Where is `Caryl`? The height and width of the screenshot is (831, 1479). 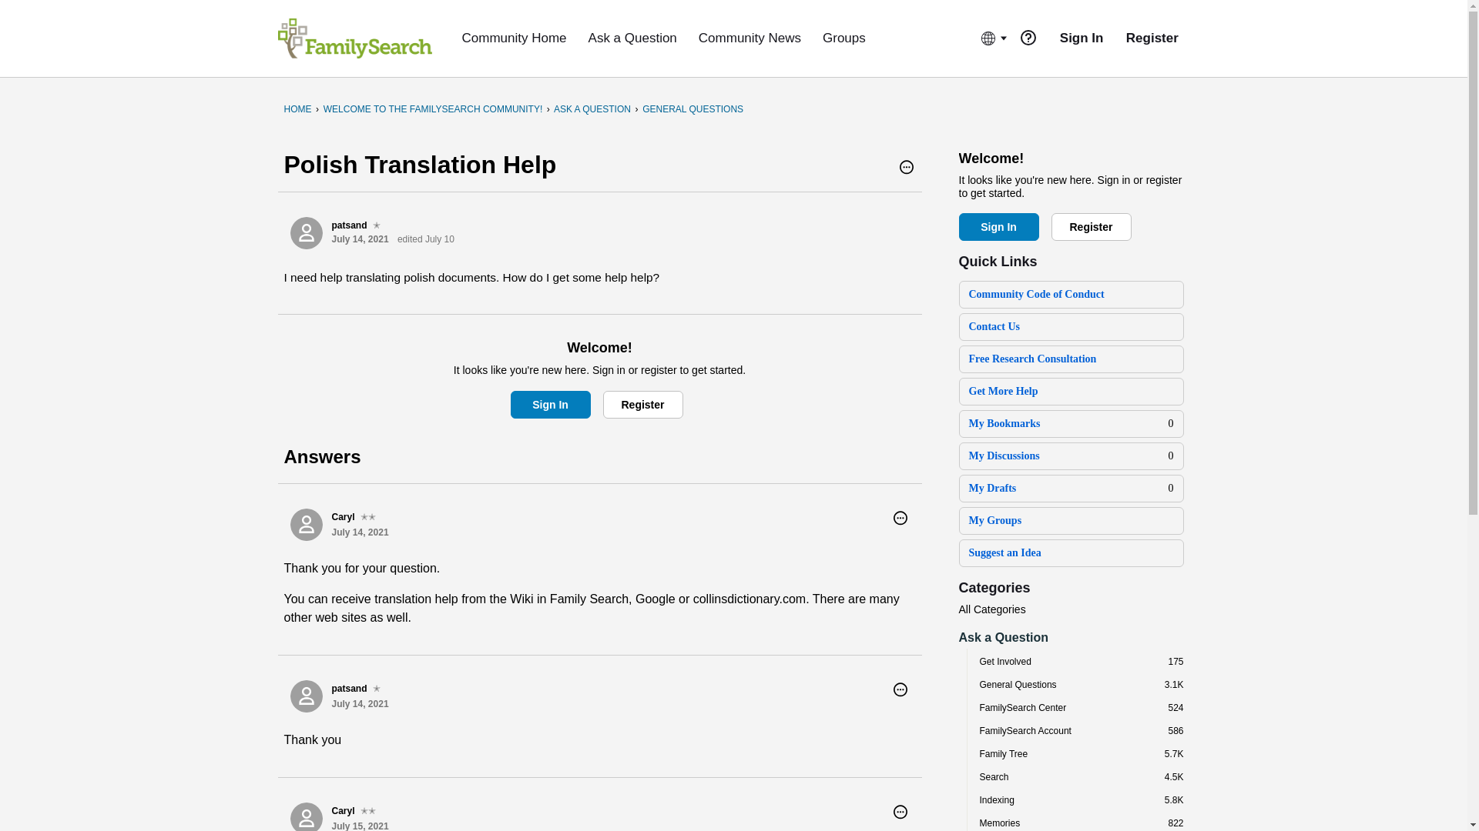
Caryl is located at coordinates (306, 525).